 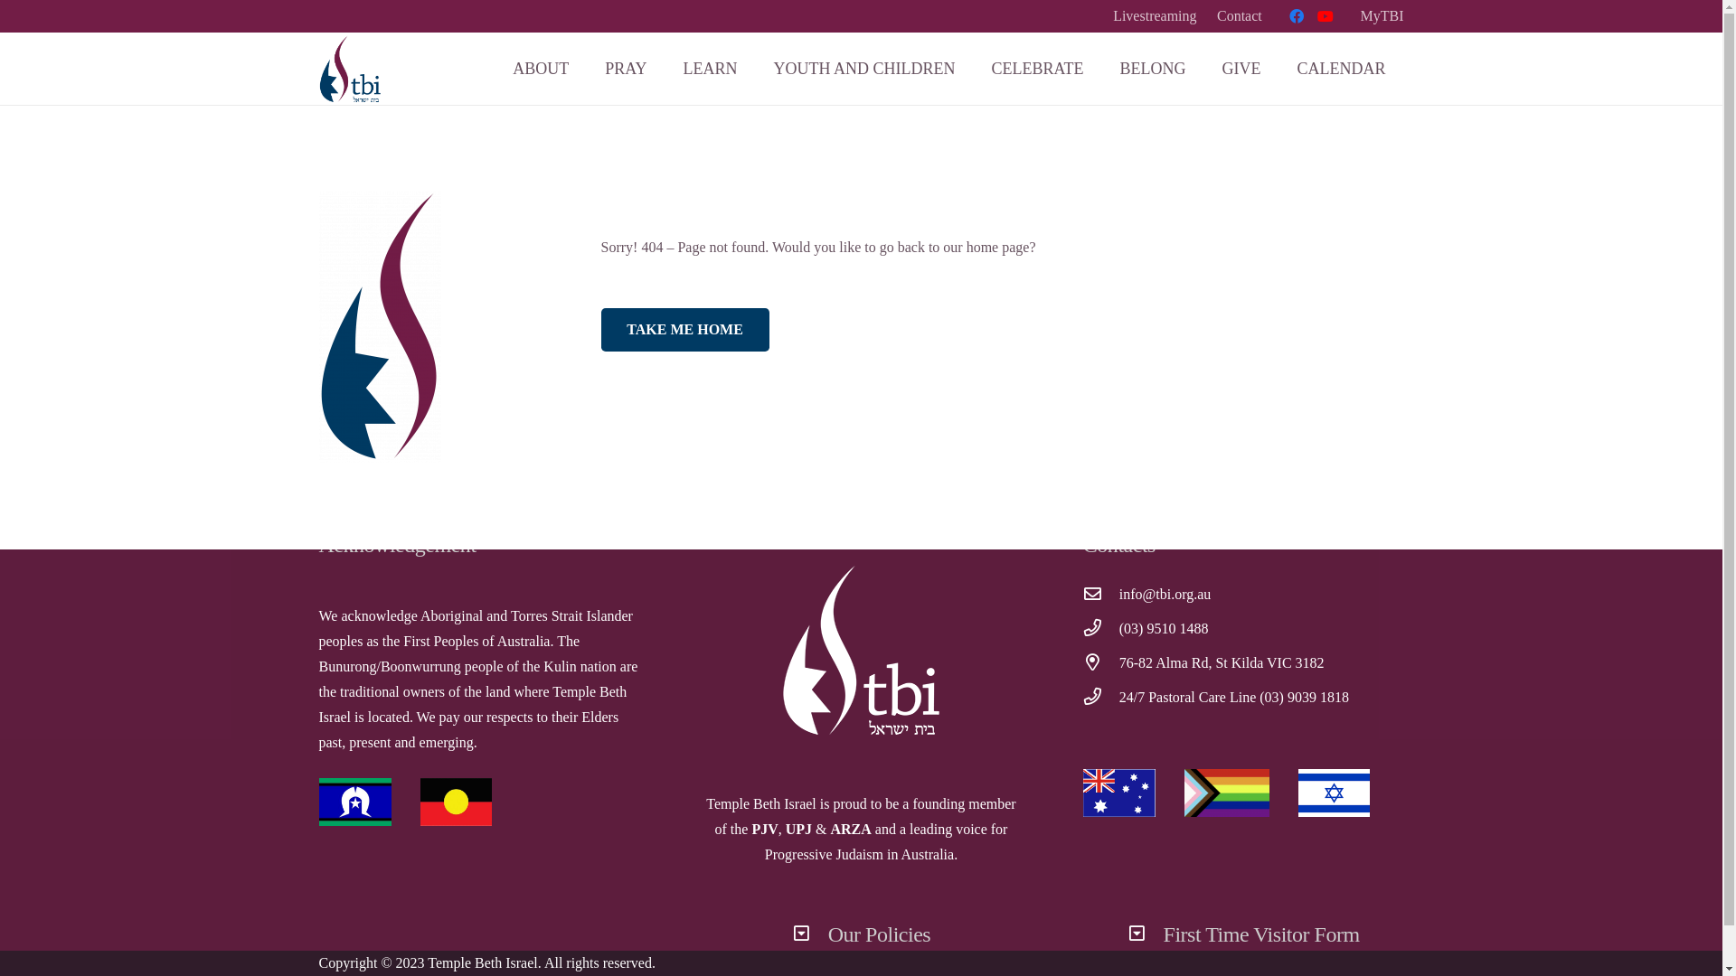 I want to click on YOUTH AND CHILDREN, so click(x=864, y=69).